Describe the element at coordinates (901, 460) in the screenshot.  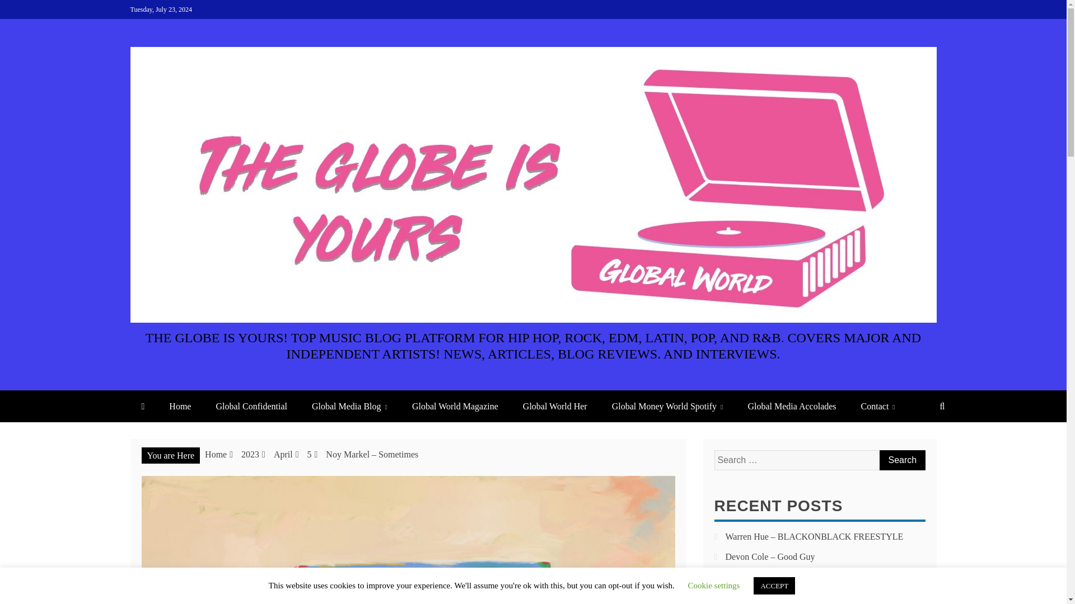
I see `Search` at that location.